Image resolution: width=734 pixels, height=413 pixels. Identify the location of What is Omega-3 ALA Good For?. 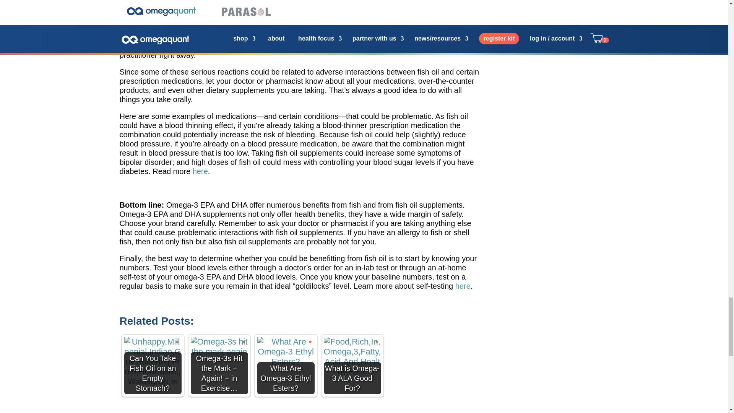
(352, 356).